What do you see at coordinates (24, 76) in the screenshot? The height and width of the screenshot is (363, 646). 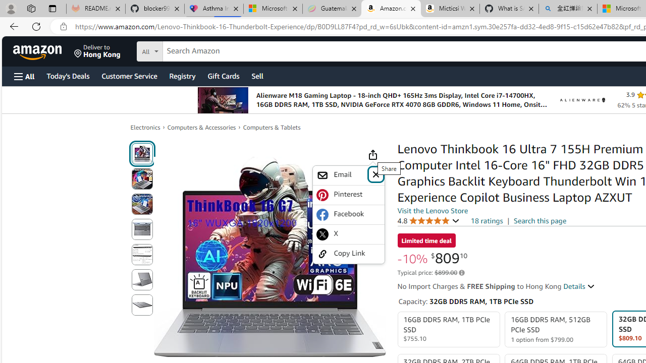 I see `Open Menu` at bounding box center [24, 76].